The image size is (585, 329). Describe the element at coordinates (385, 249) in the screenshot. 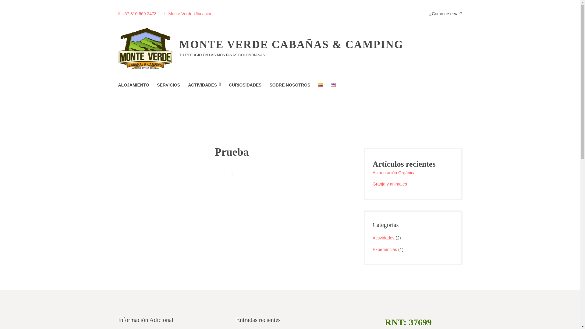

I see `Experiencias` at that location.